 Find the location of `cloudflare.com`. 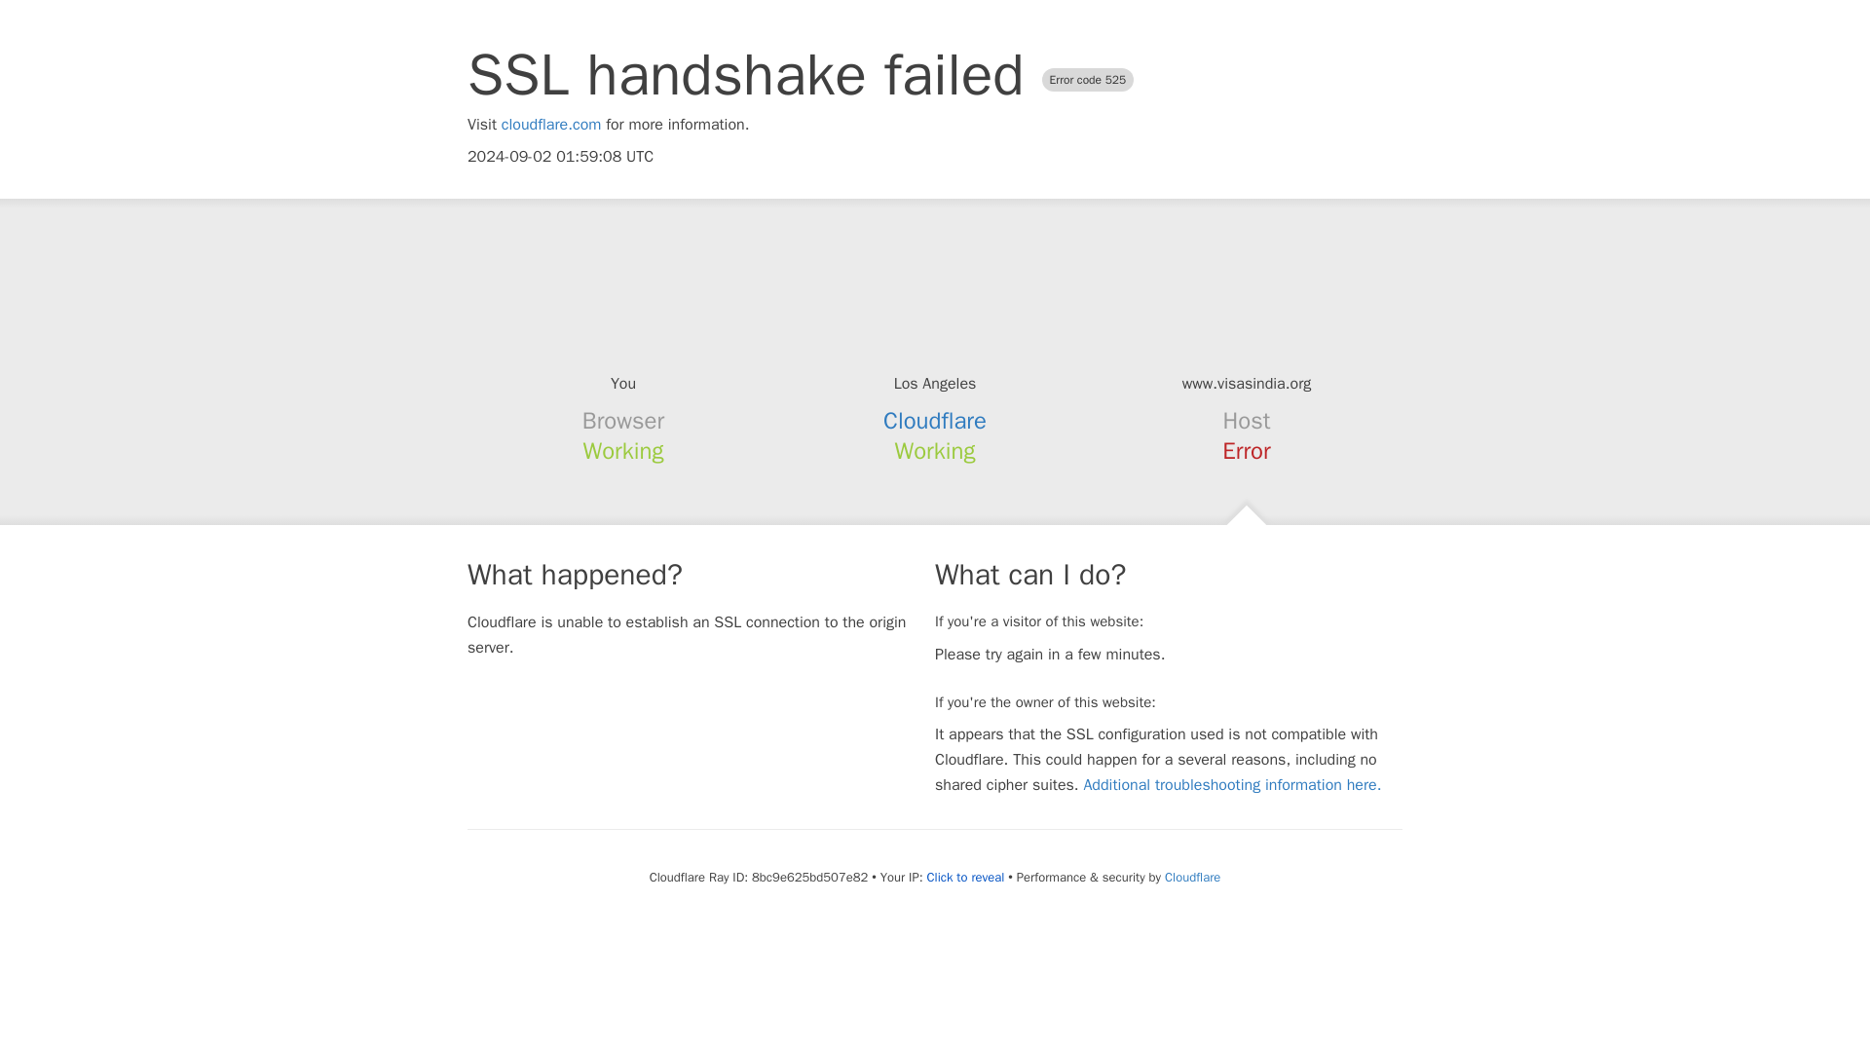

cloudflare.com is located at coordinates (551, 125).